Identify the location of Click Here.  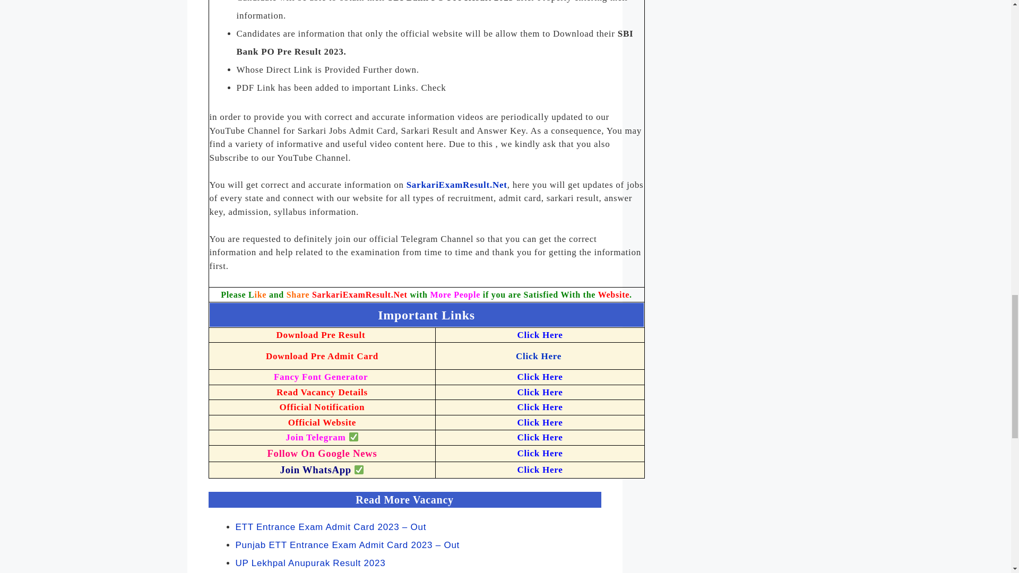
(539, 393).